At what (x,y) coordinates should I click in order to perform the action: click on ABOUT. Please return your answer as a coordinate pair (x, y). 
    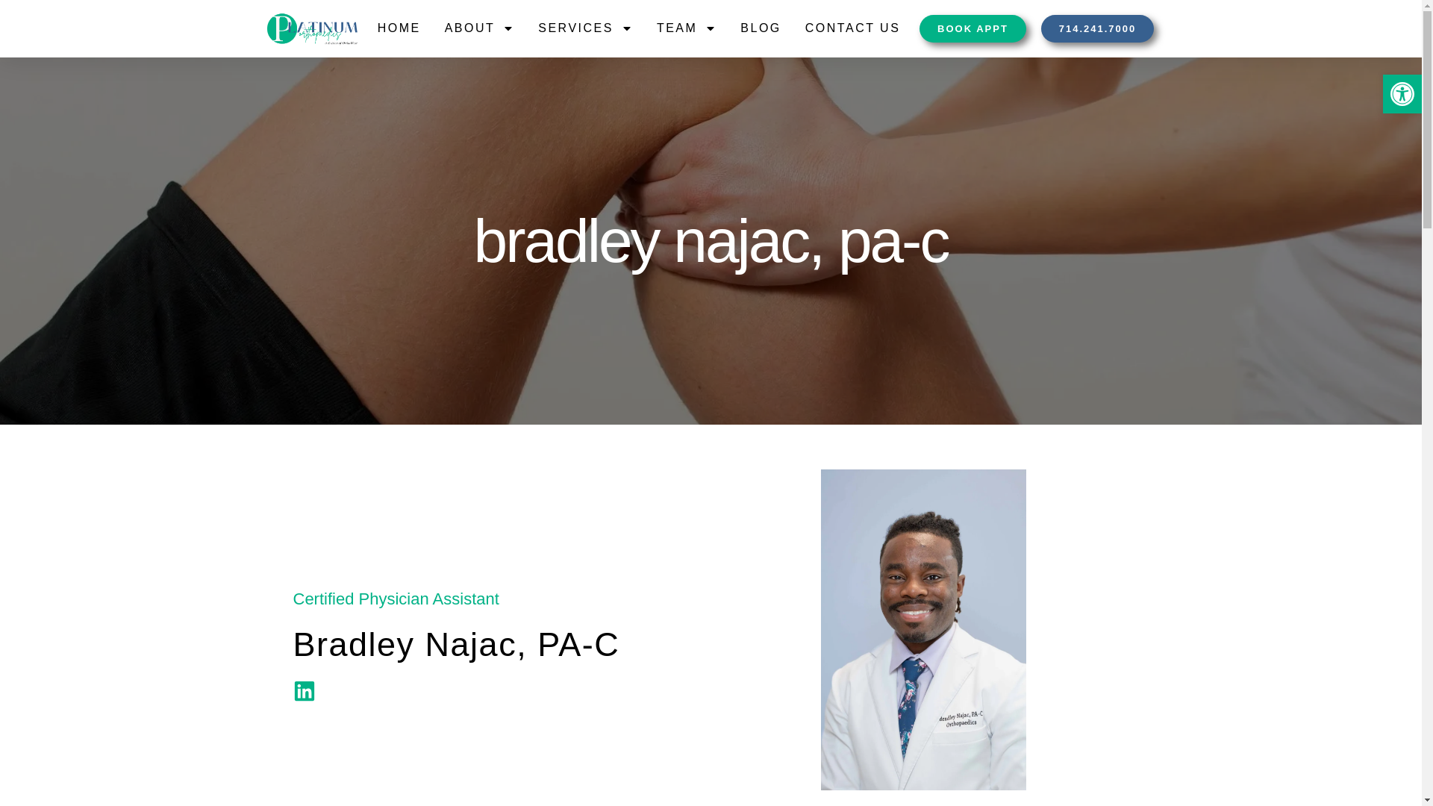
    Looking at the image, I should click on (479, 28).